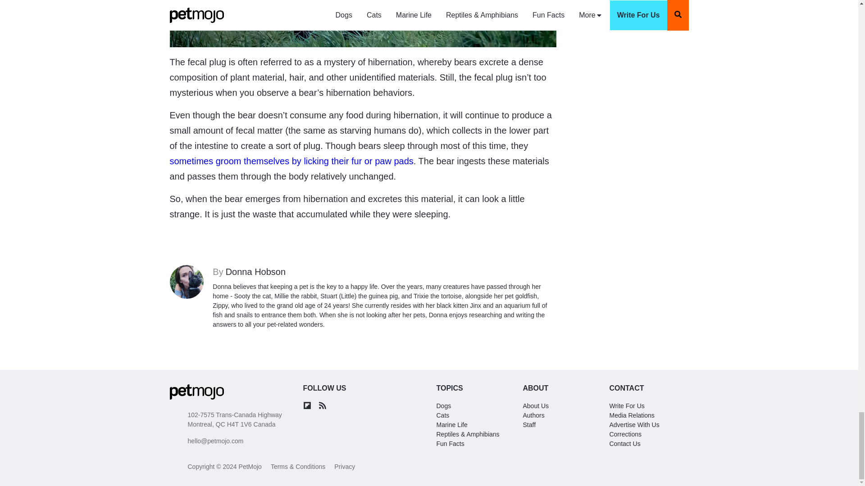 The image size is (865, 486). Describe the element at coordinates (529, 425) in the screenshot. I see `Staff` at that location.